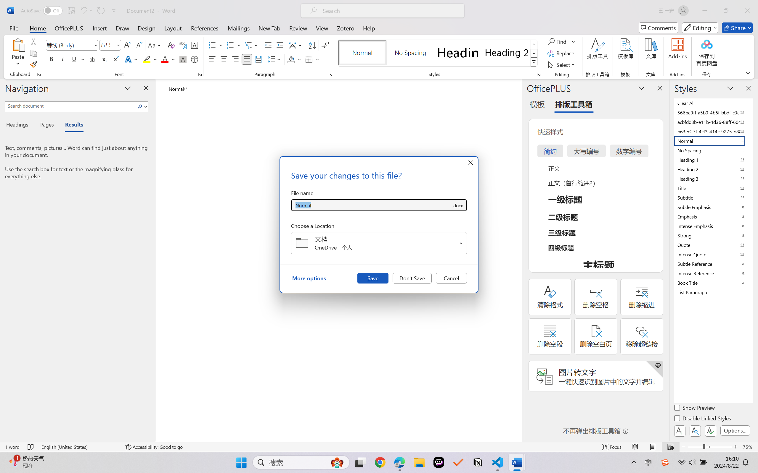 This screenshot has height=473, width=758. Describe the element at coordinates (711, 431) in the screenshot. I see `Class: NetUIButton` at that location.